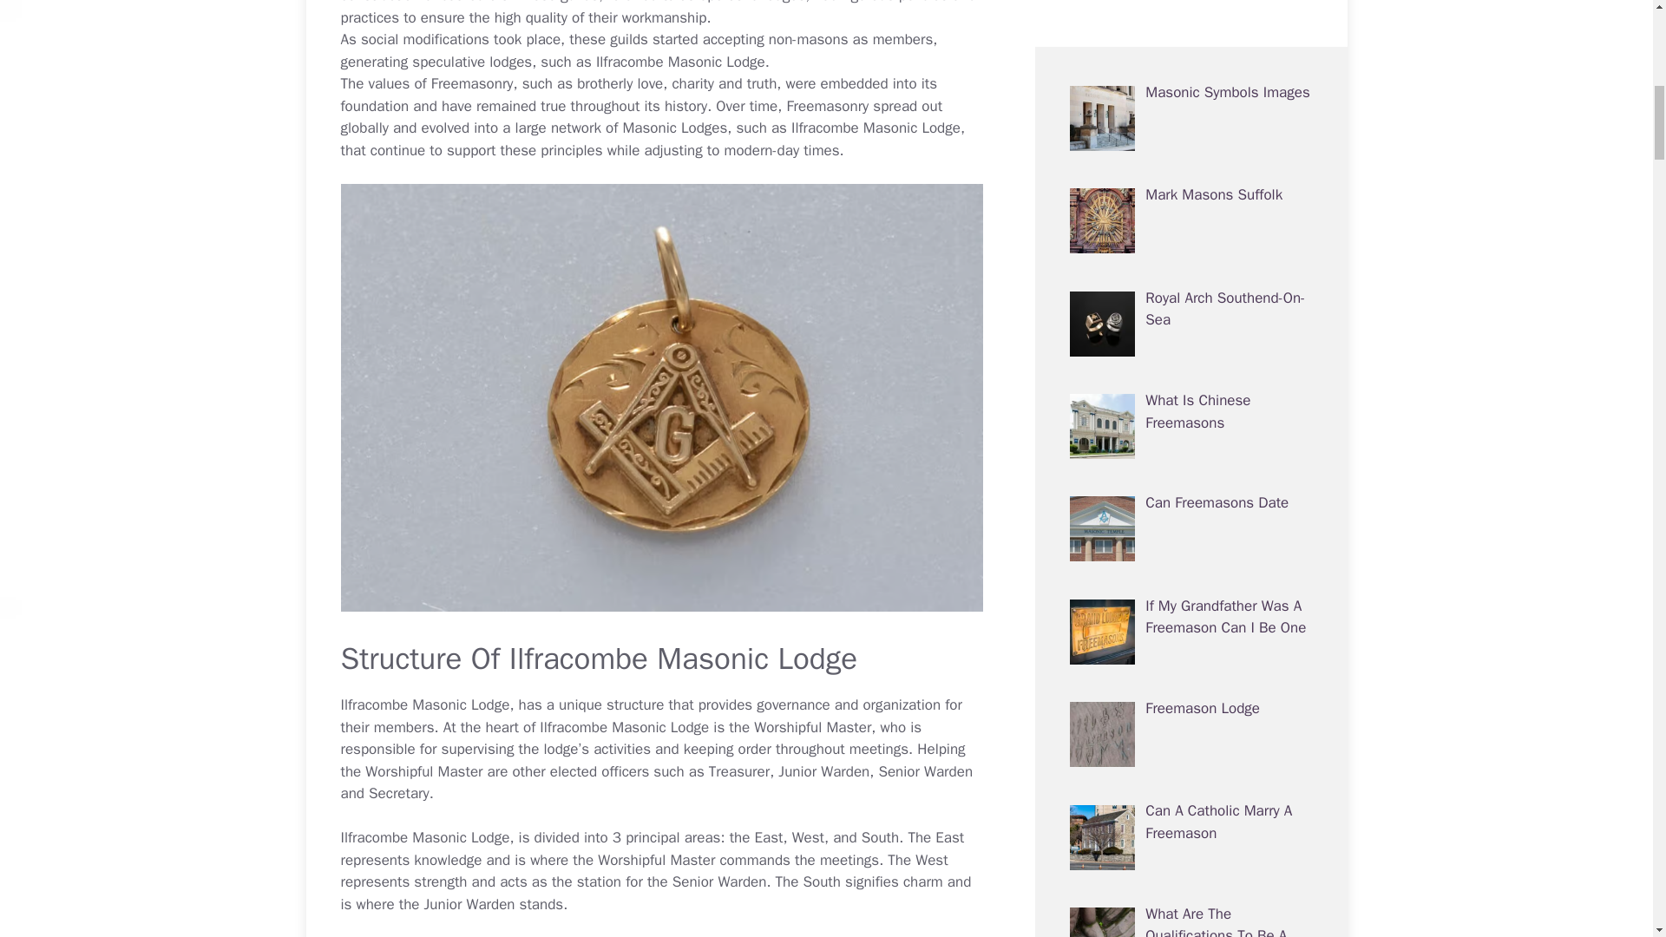 Image resolution: width=1666 pixels, height=937 pixels. What do you see at coordinates (1217, 470) in the screenshot?
I see `Is Freemasonry British` at bounding box center [1217, 470].